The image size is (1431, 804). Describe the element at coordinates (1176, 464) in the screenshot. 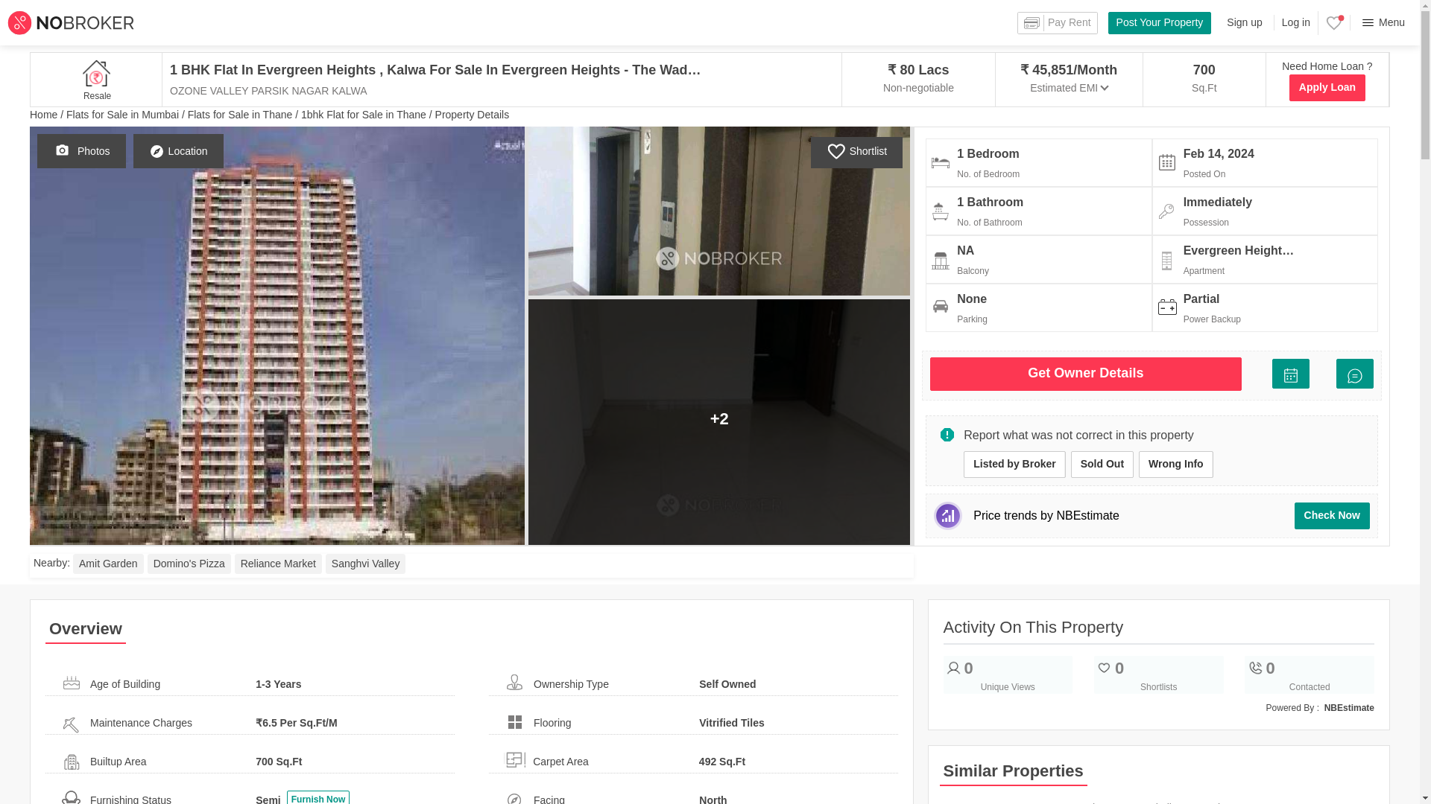

I see `Furnish Now` at that location.